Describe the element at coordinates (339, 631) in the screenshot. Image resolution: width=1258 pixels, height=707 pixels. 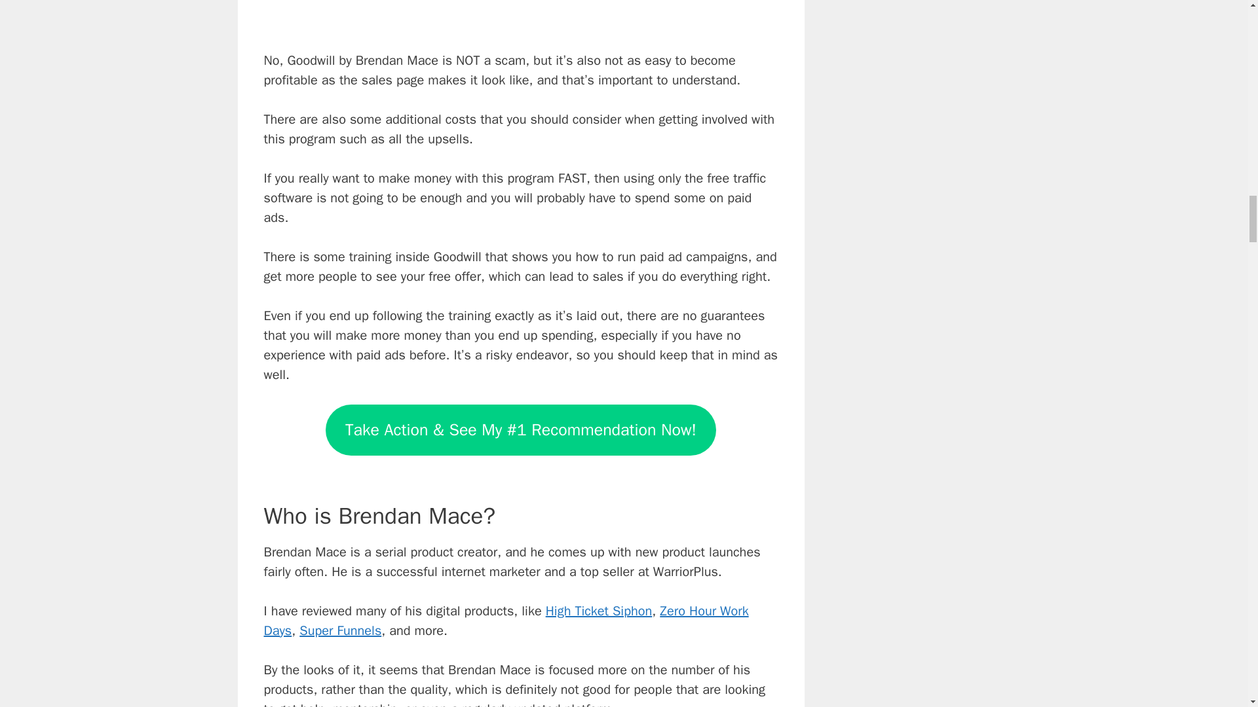
I see `Super Funnels` at that location.